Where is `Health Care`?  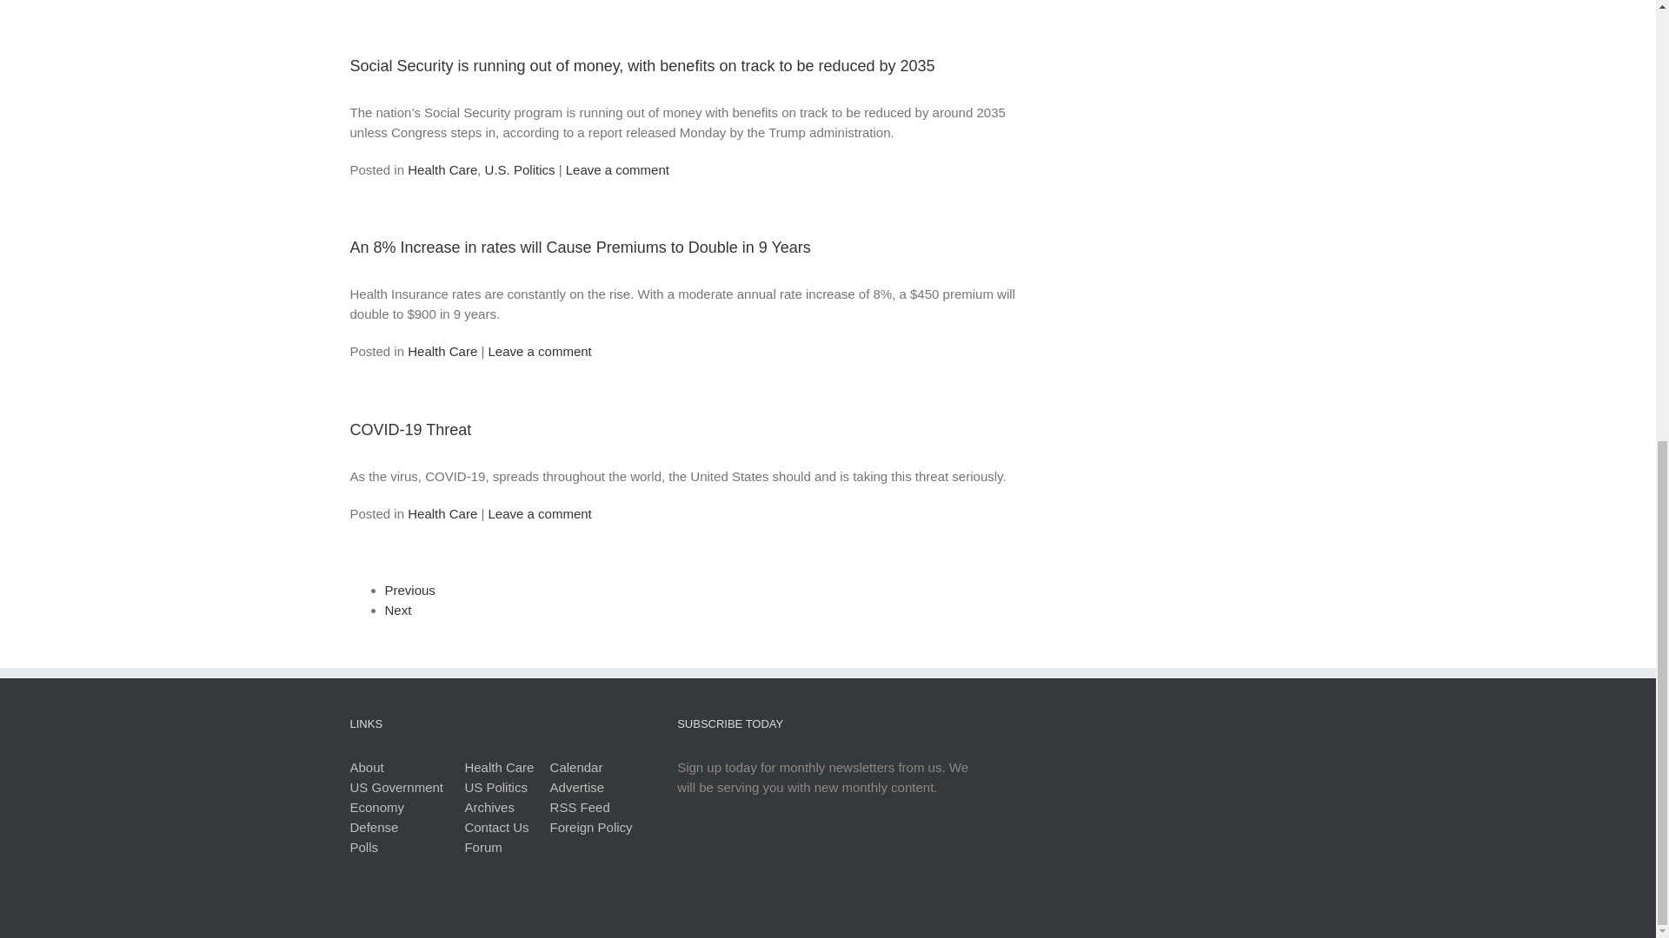
Health Care is located at coordinates (442, 169).